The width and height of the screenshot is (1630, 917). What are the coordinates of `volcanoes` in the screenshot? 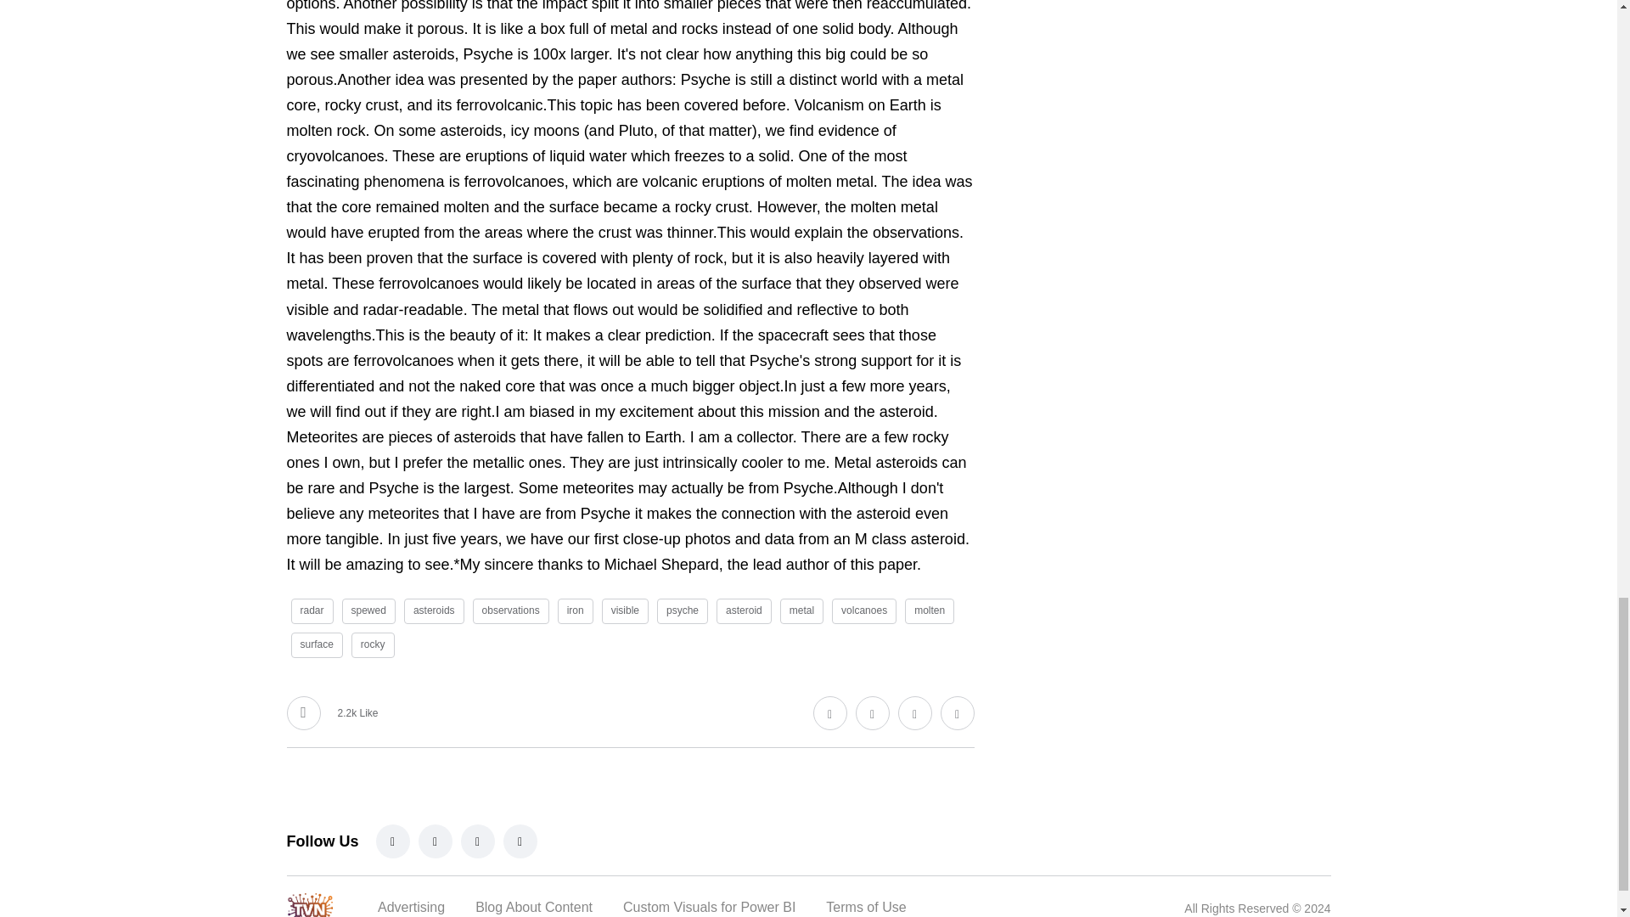 It's located at (864, 611).